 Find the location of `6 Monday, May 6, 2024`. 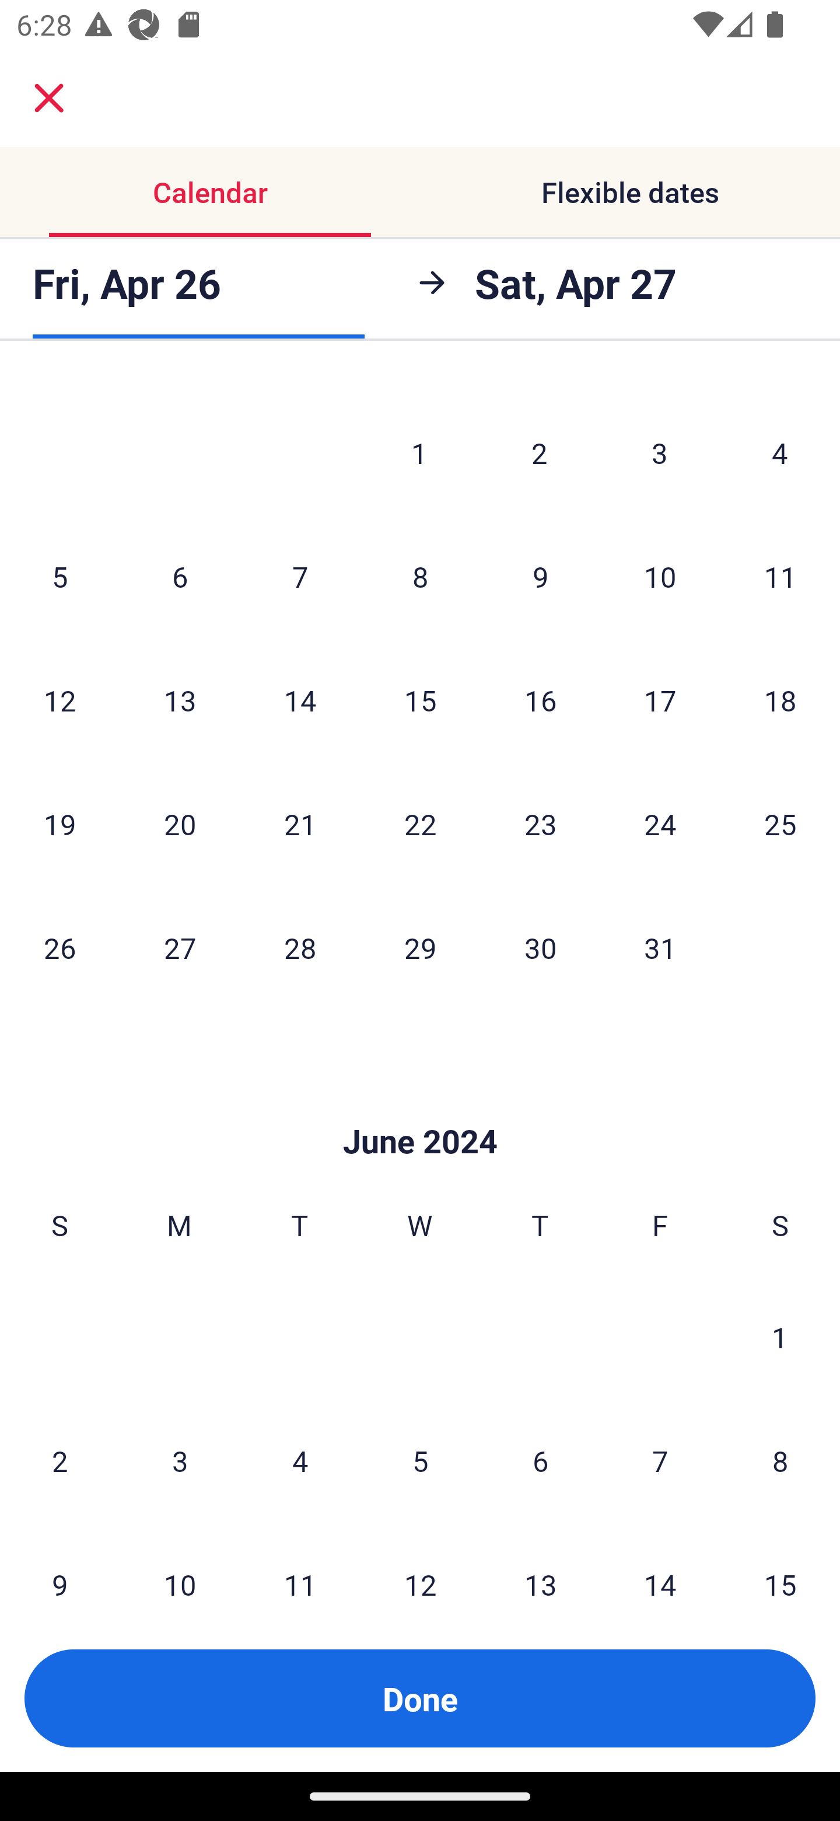

6 Monday, May 6, 2024 is located at coordinates (180, 576).